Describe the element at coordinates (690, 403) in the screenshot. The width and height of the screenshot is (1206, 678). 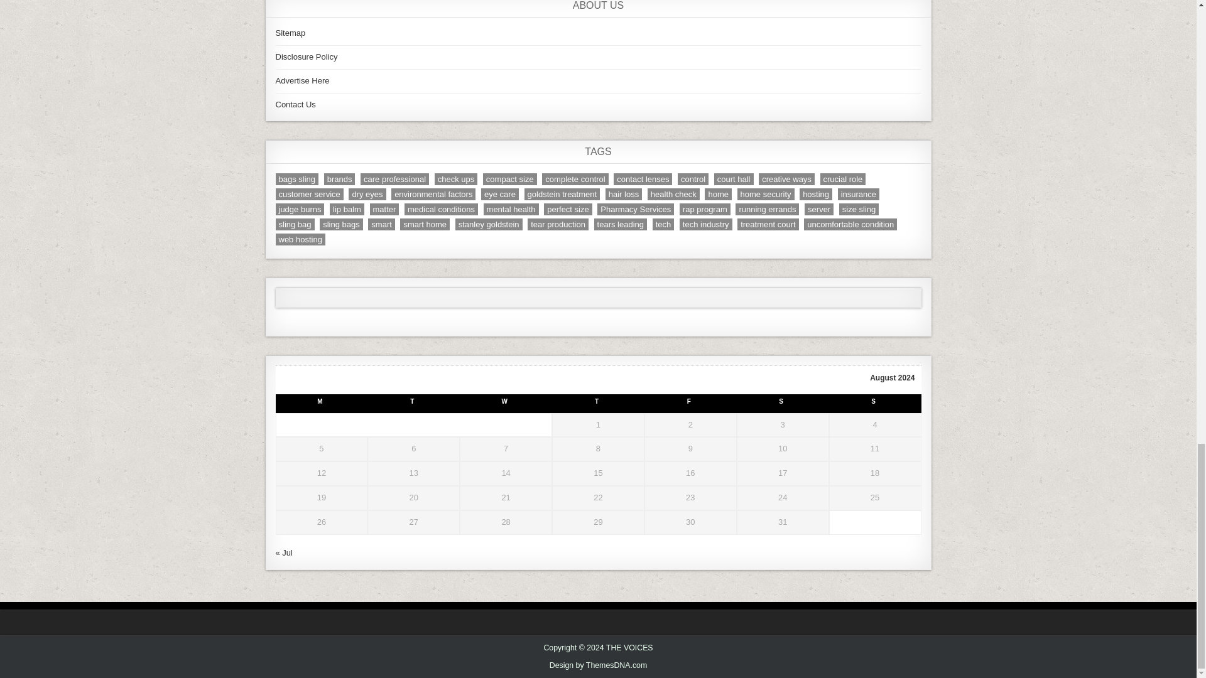
I see `Friday` at that location.